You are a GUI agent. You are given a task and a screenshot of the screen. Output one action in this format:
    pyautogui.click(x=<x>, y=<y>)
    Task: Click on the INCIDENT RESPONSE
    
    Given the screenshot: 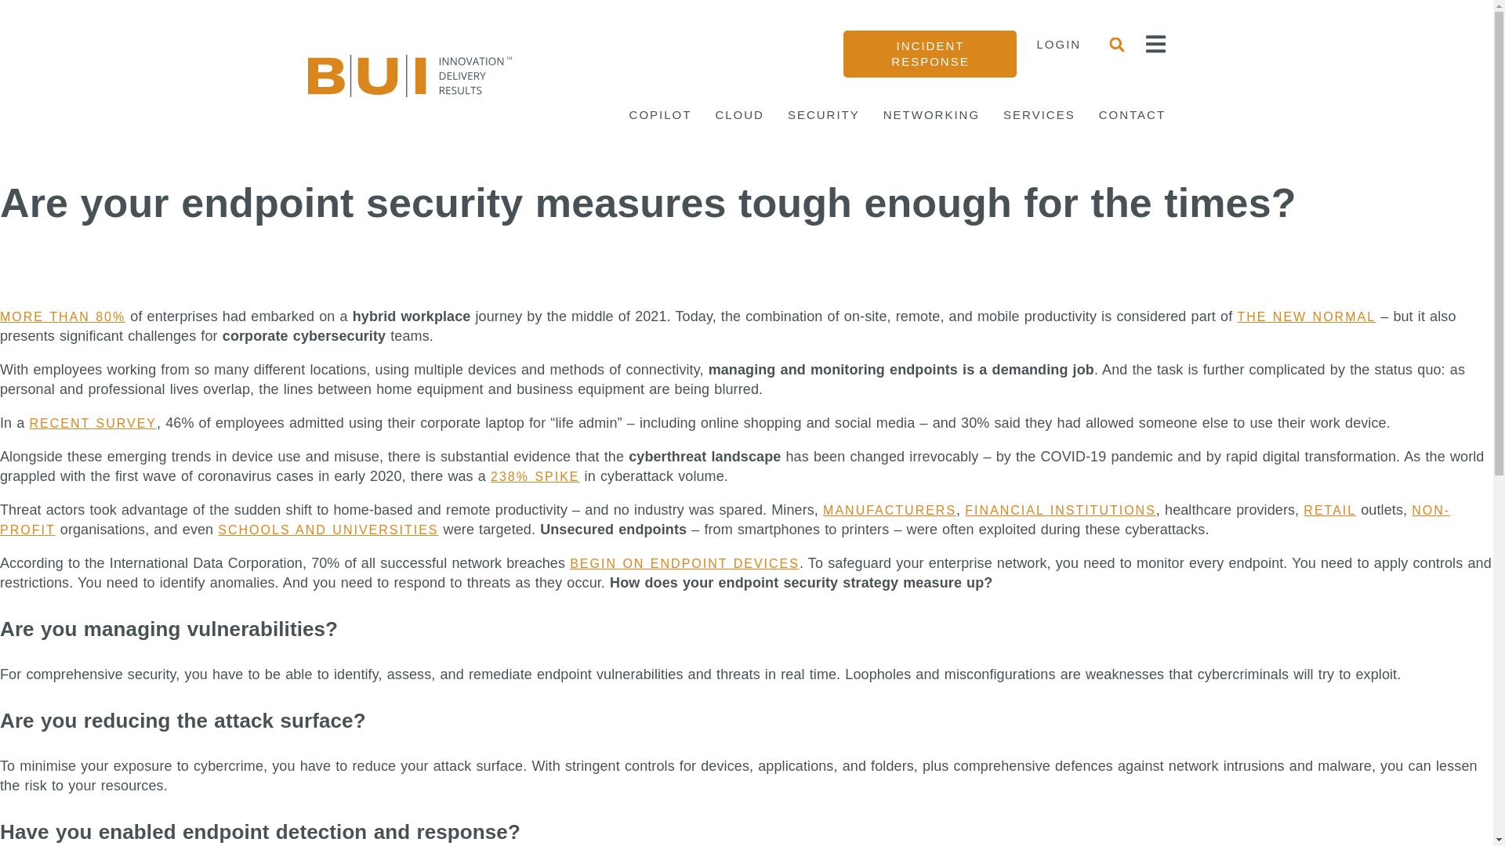 What is the action you would take?
    pyautogui.click(x=930, y=53)
    